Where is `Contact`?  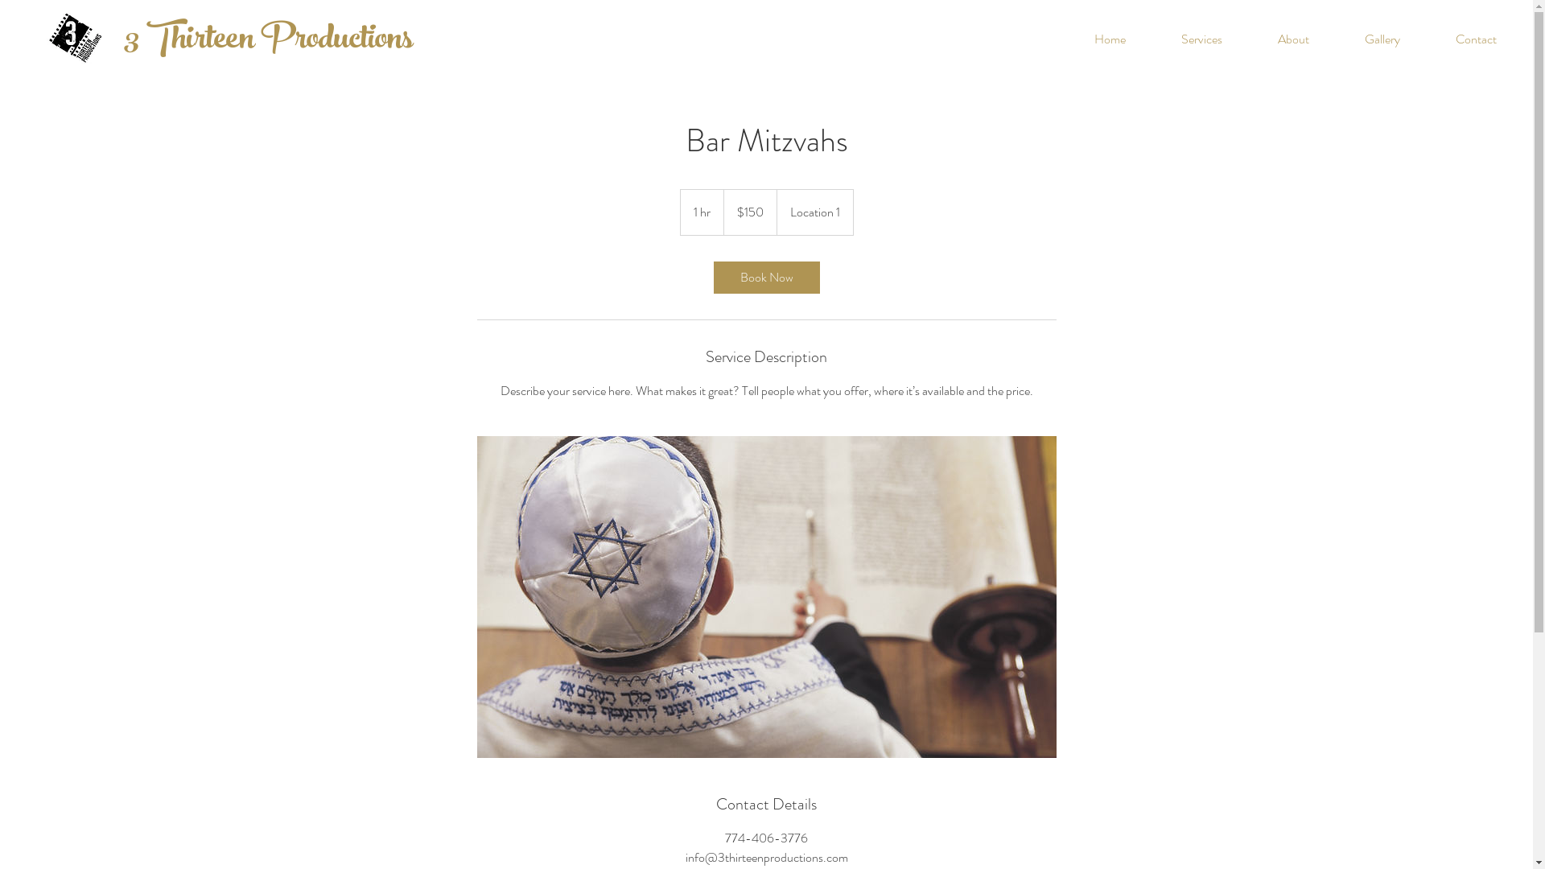
Contact is located at coordinates (1476, 39).